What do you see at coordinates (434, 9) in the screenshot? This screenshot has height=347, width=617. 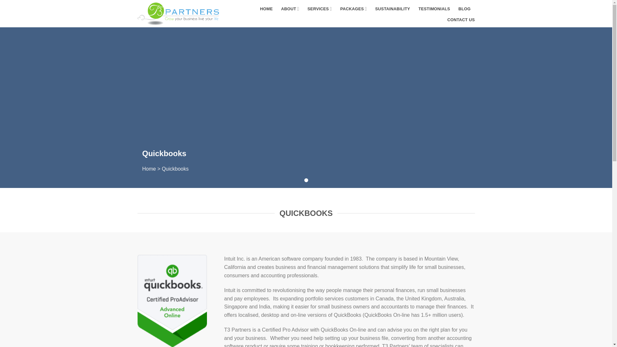 I see `TESTIMONIALS` at bounding box center [434, 9].